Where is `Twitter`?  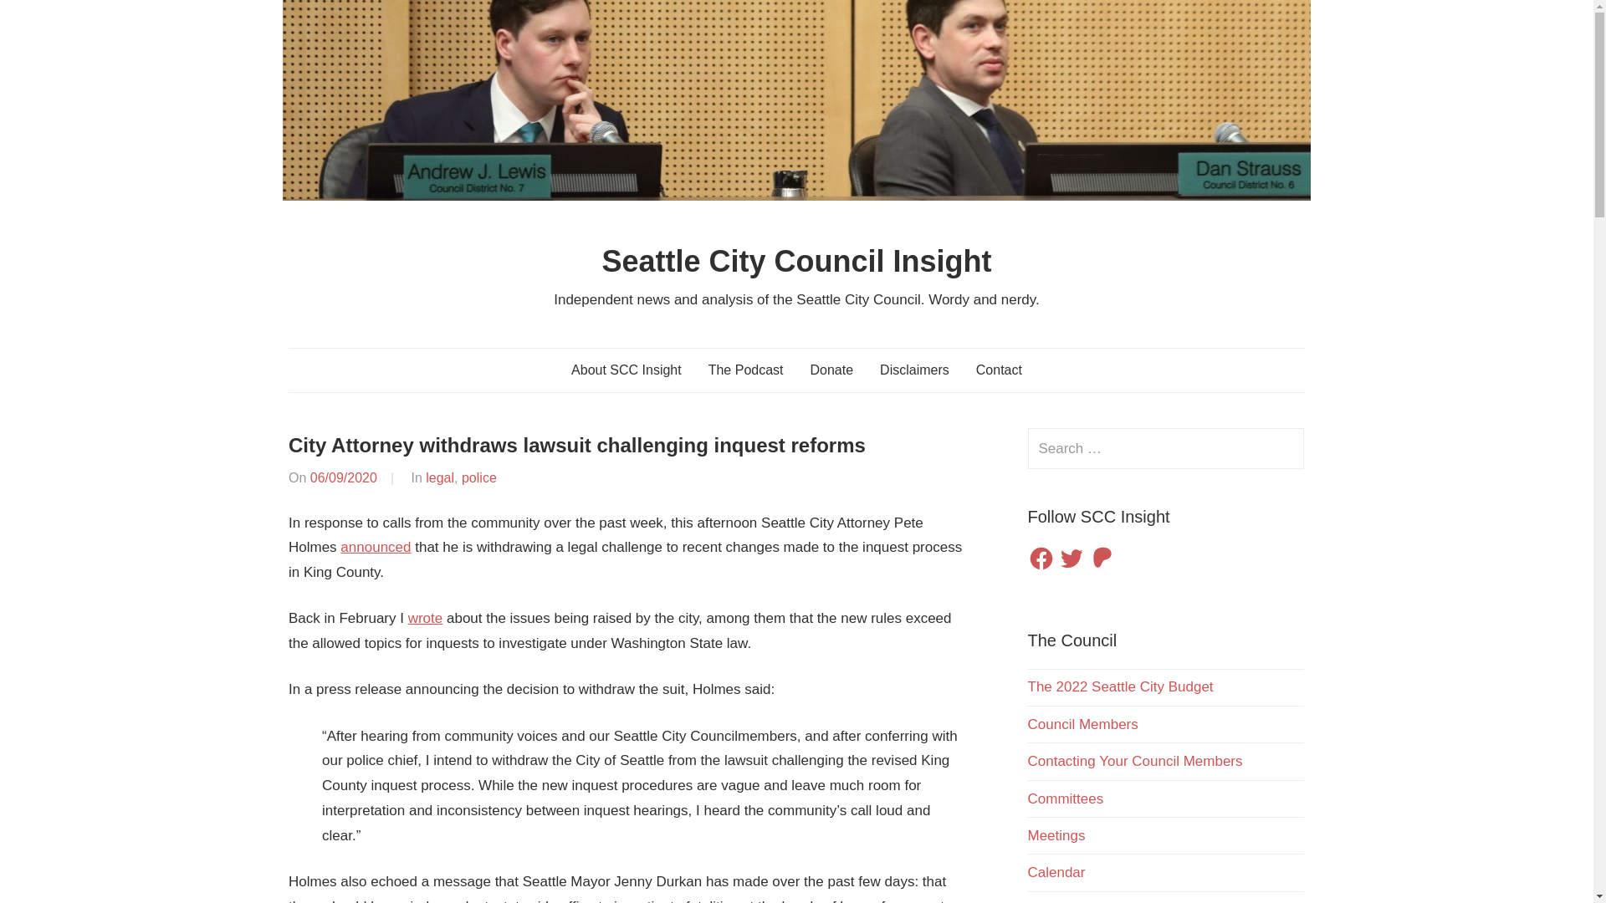 Twitter is located at coordinates (1072, 559).